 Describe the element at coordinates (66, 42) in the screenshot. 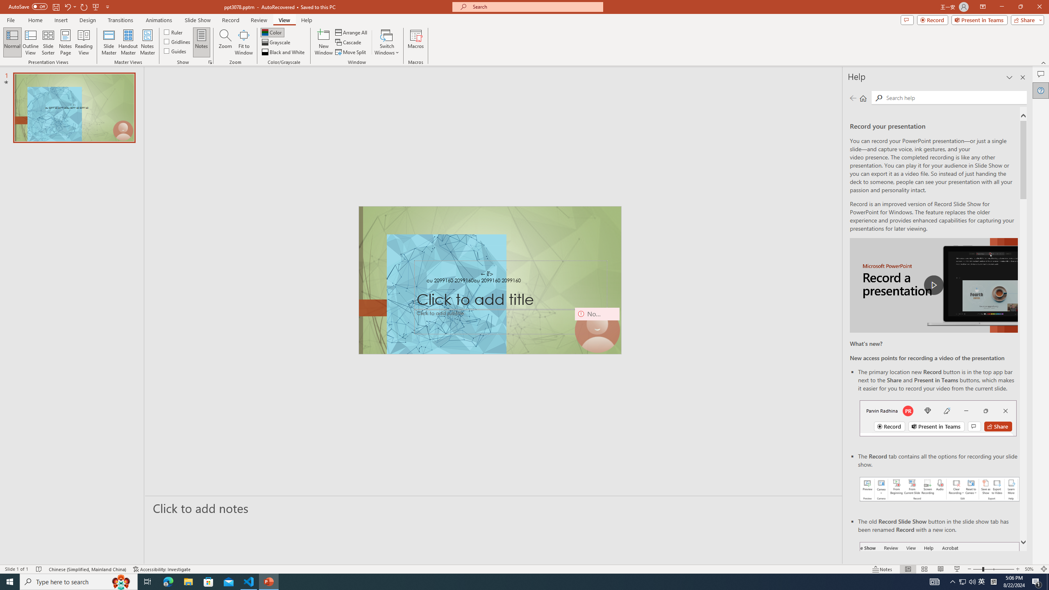

I see `Notes Page` at that location.